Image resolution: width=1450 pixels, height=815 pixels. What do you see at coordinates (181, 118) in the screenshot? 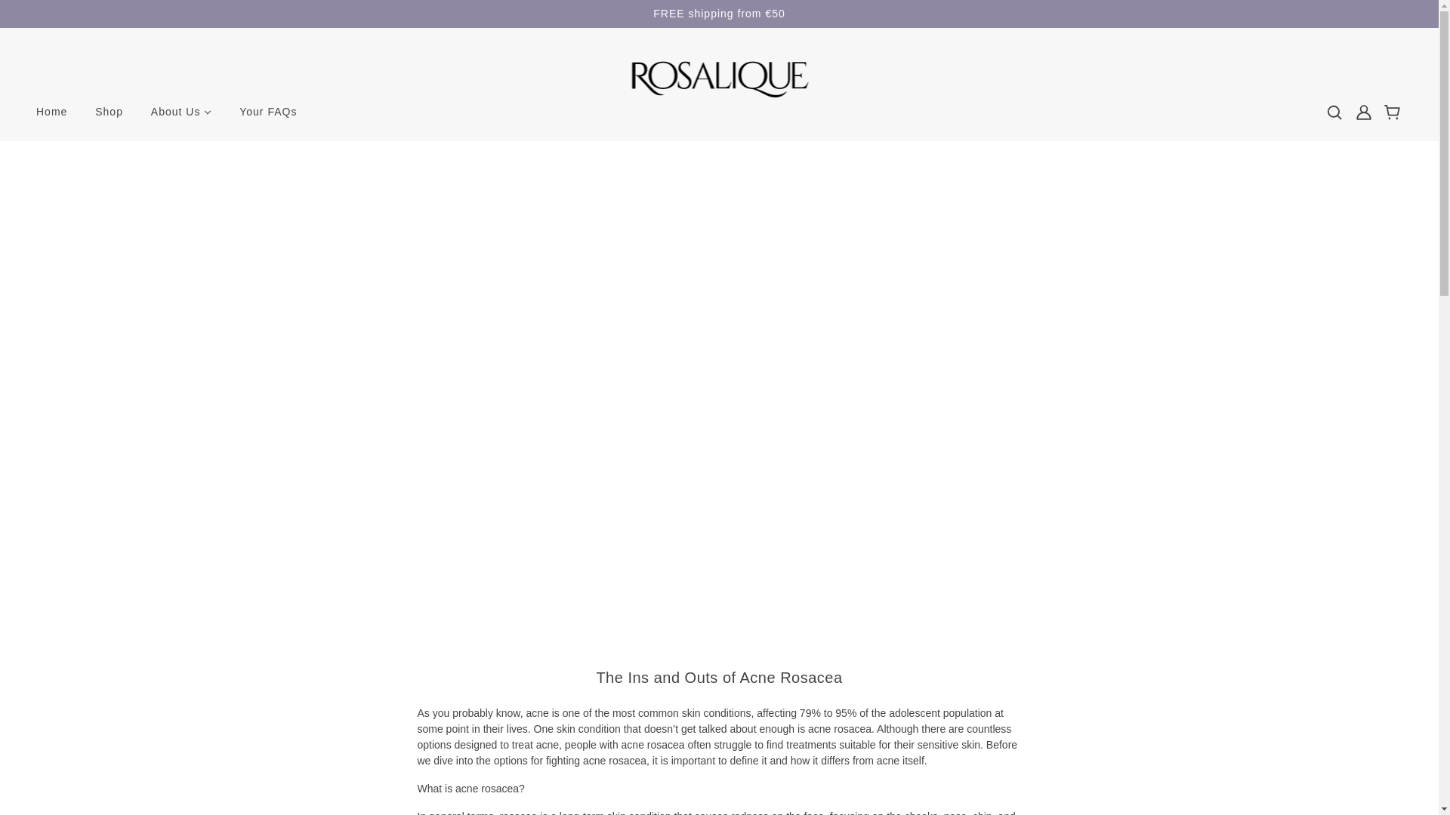
I see `About Us` at bounding box center [181, 118].